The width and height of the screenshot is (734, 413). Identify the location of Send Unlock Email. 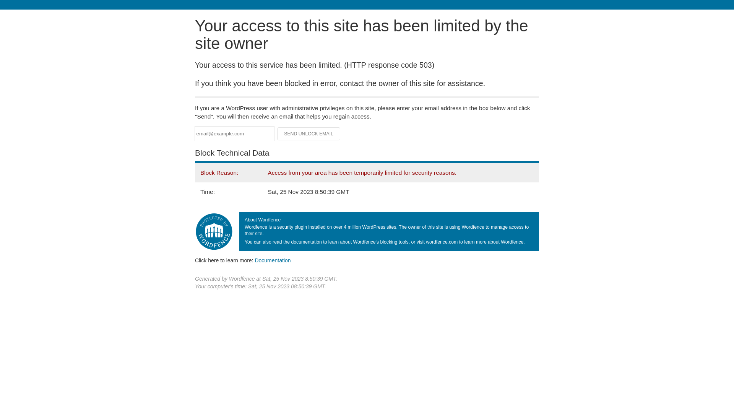
(309, 134).